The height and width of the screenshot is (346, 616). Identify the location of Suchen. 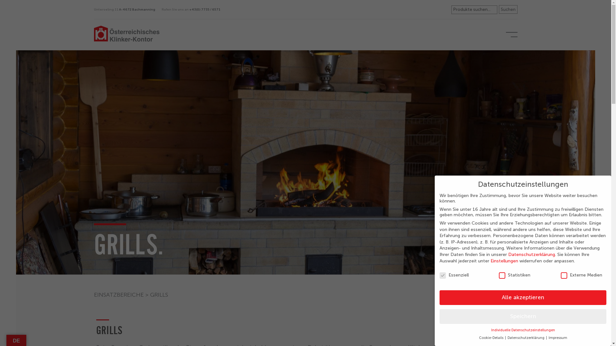
(508, 10).